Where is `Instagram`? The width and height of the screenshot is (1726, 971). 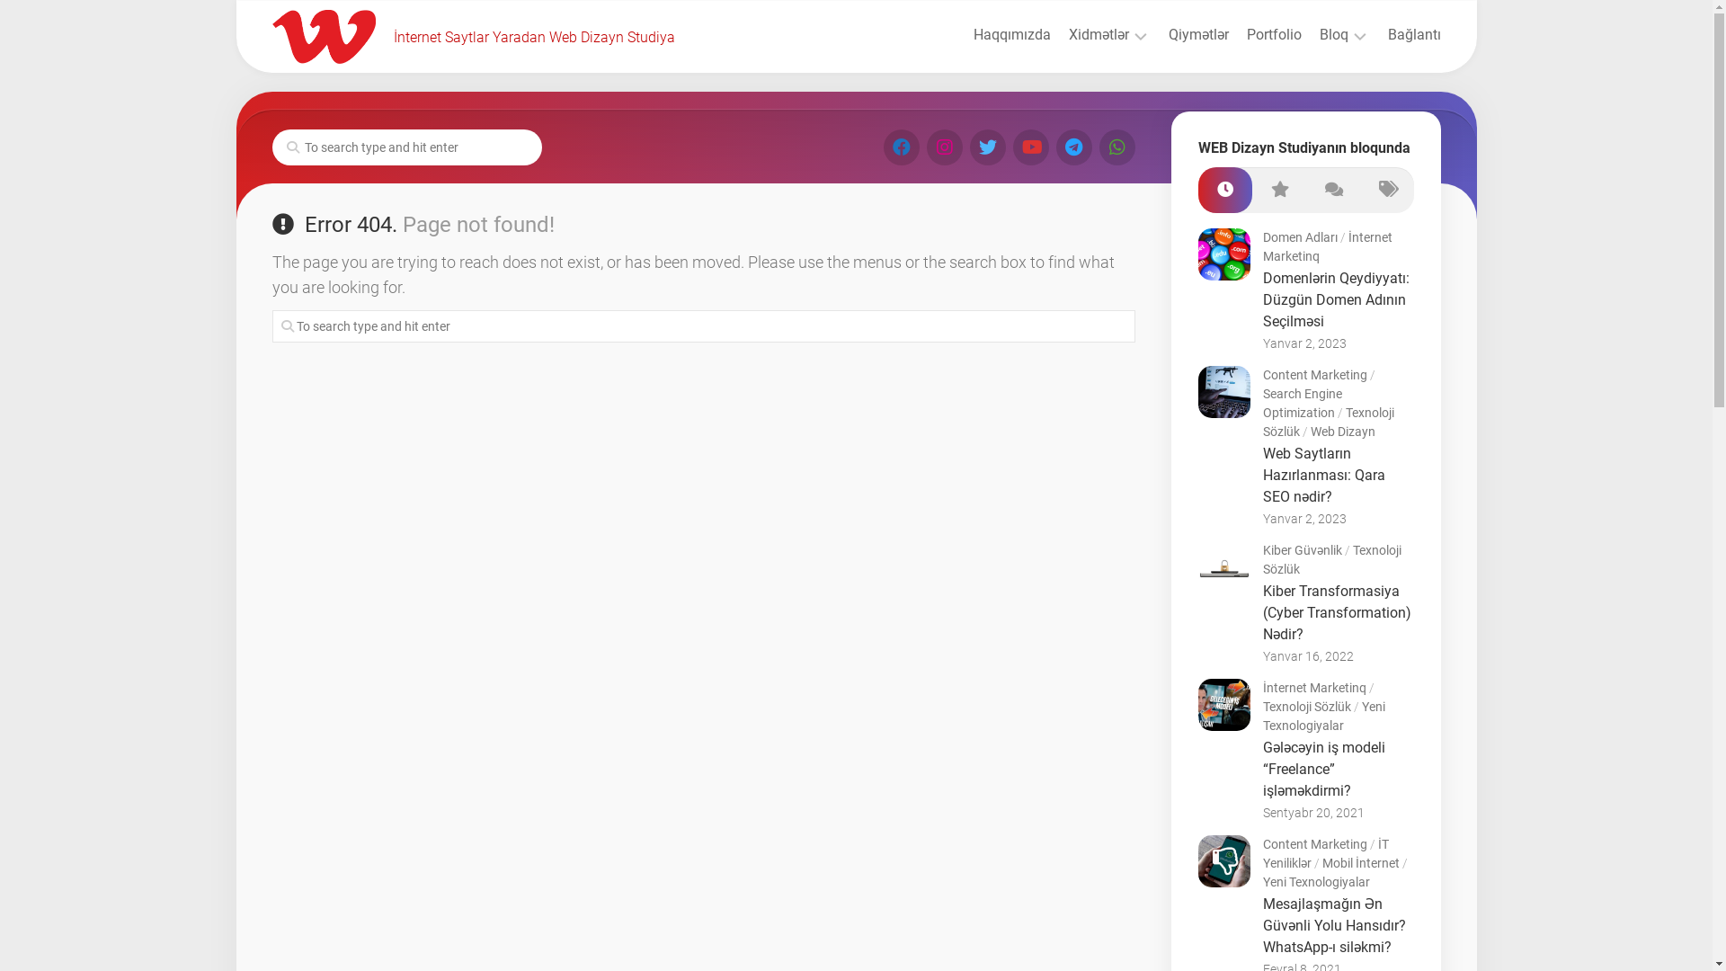 Instagram is located at coordinates (944, 147).